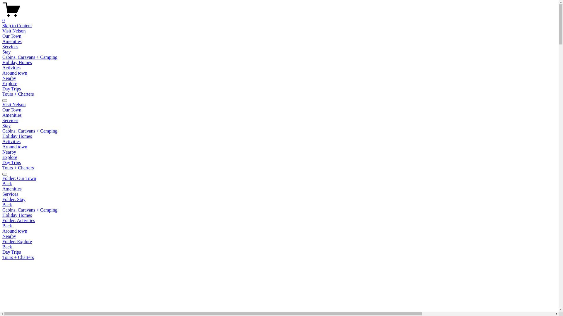 The height and width of the screenshot is (316, 563). Describe the element at coordinates (11, 142) in the screenshot. I see `Activities` at that location.